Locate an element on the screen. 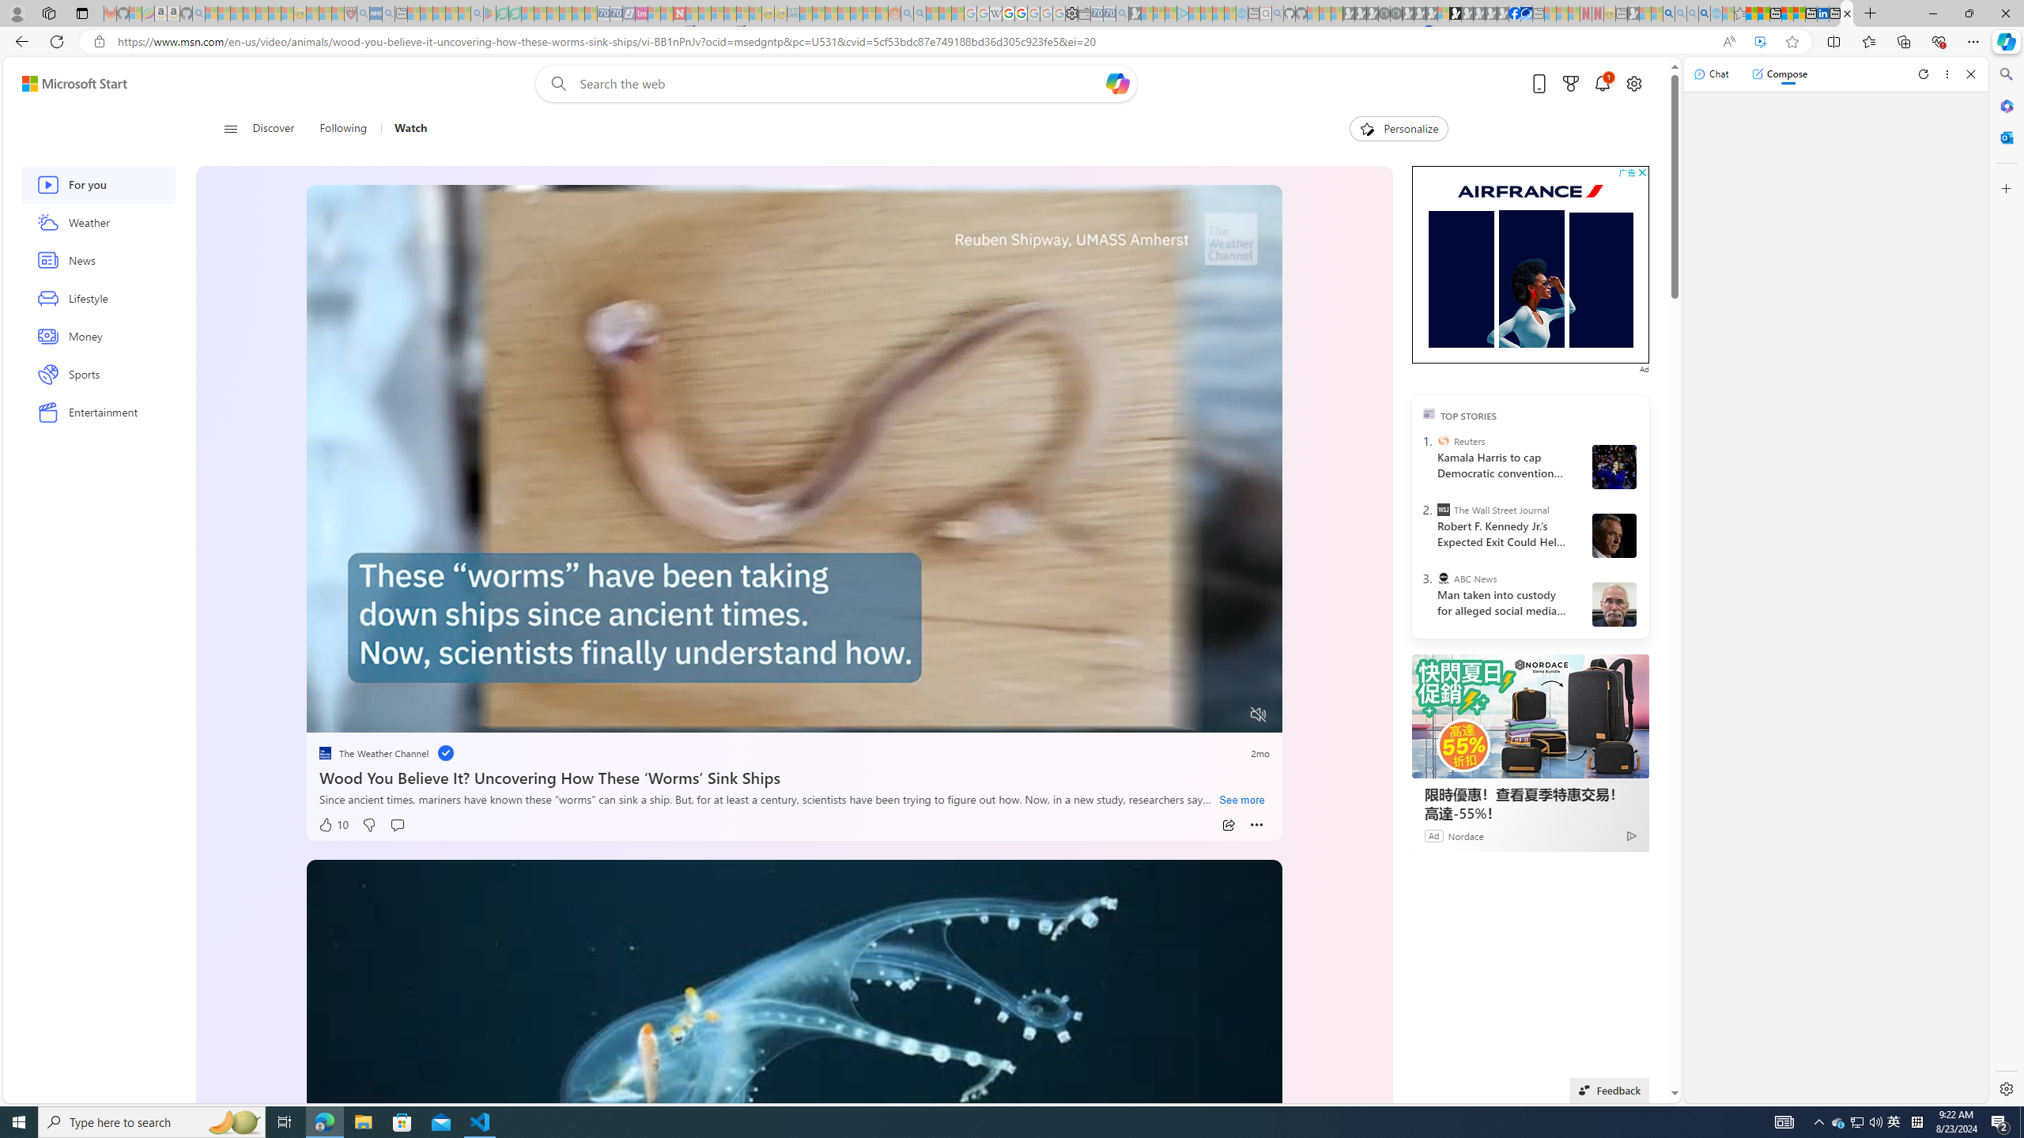 This screenshot has height=1138, width=2024. Personalize is located at coordinates (1398, 129).